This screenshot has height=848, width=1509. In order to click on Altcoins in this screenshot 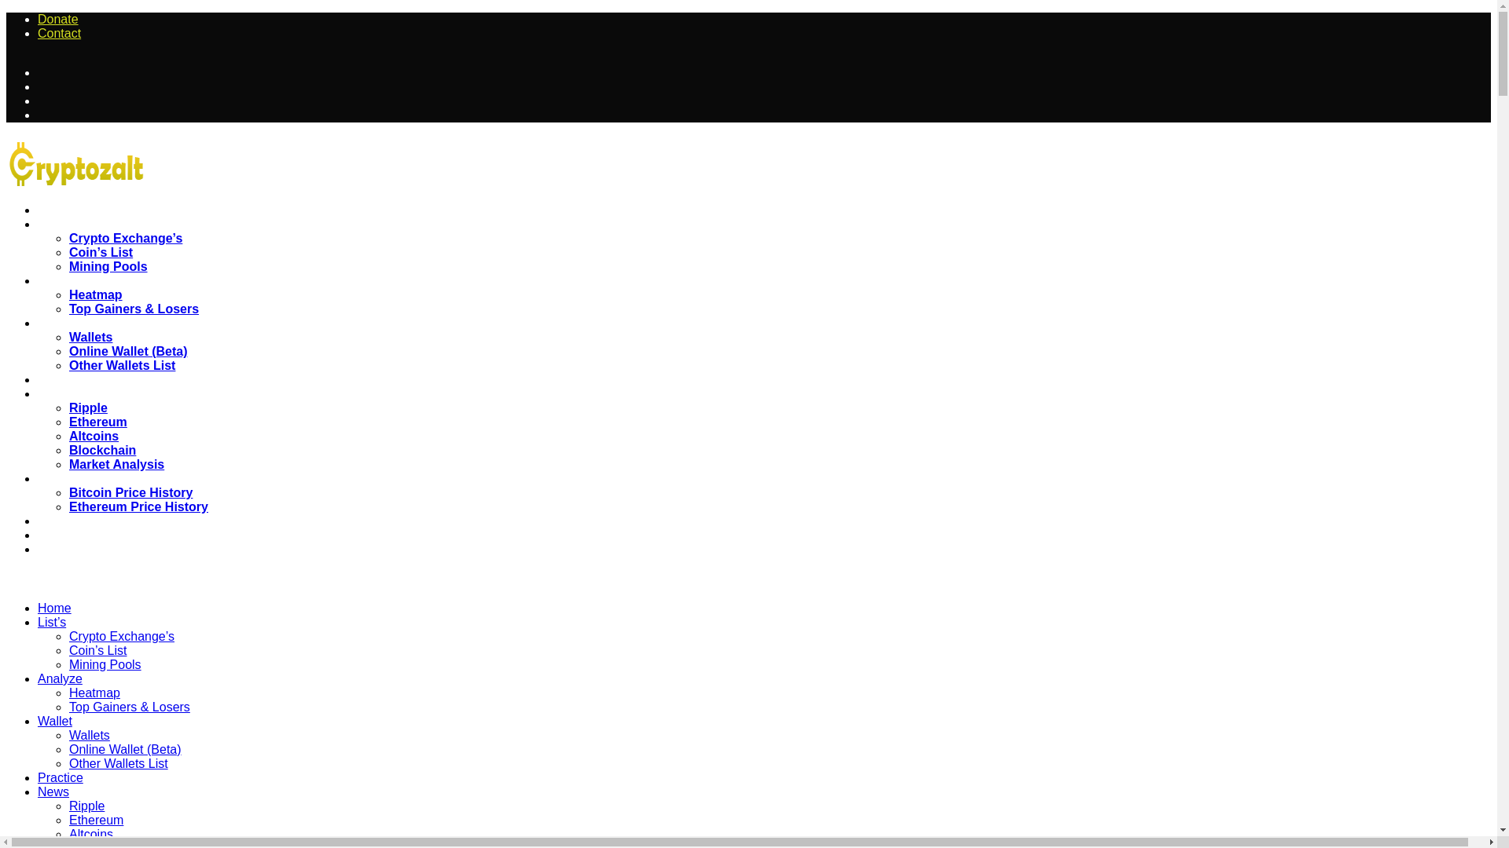, I will do `click(94, 408)`.